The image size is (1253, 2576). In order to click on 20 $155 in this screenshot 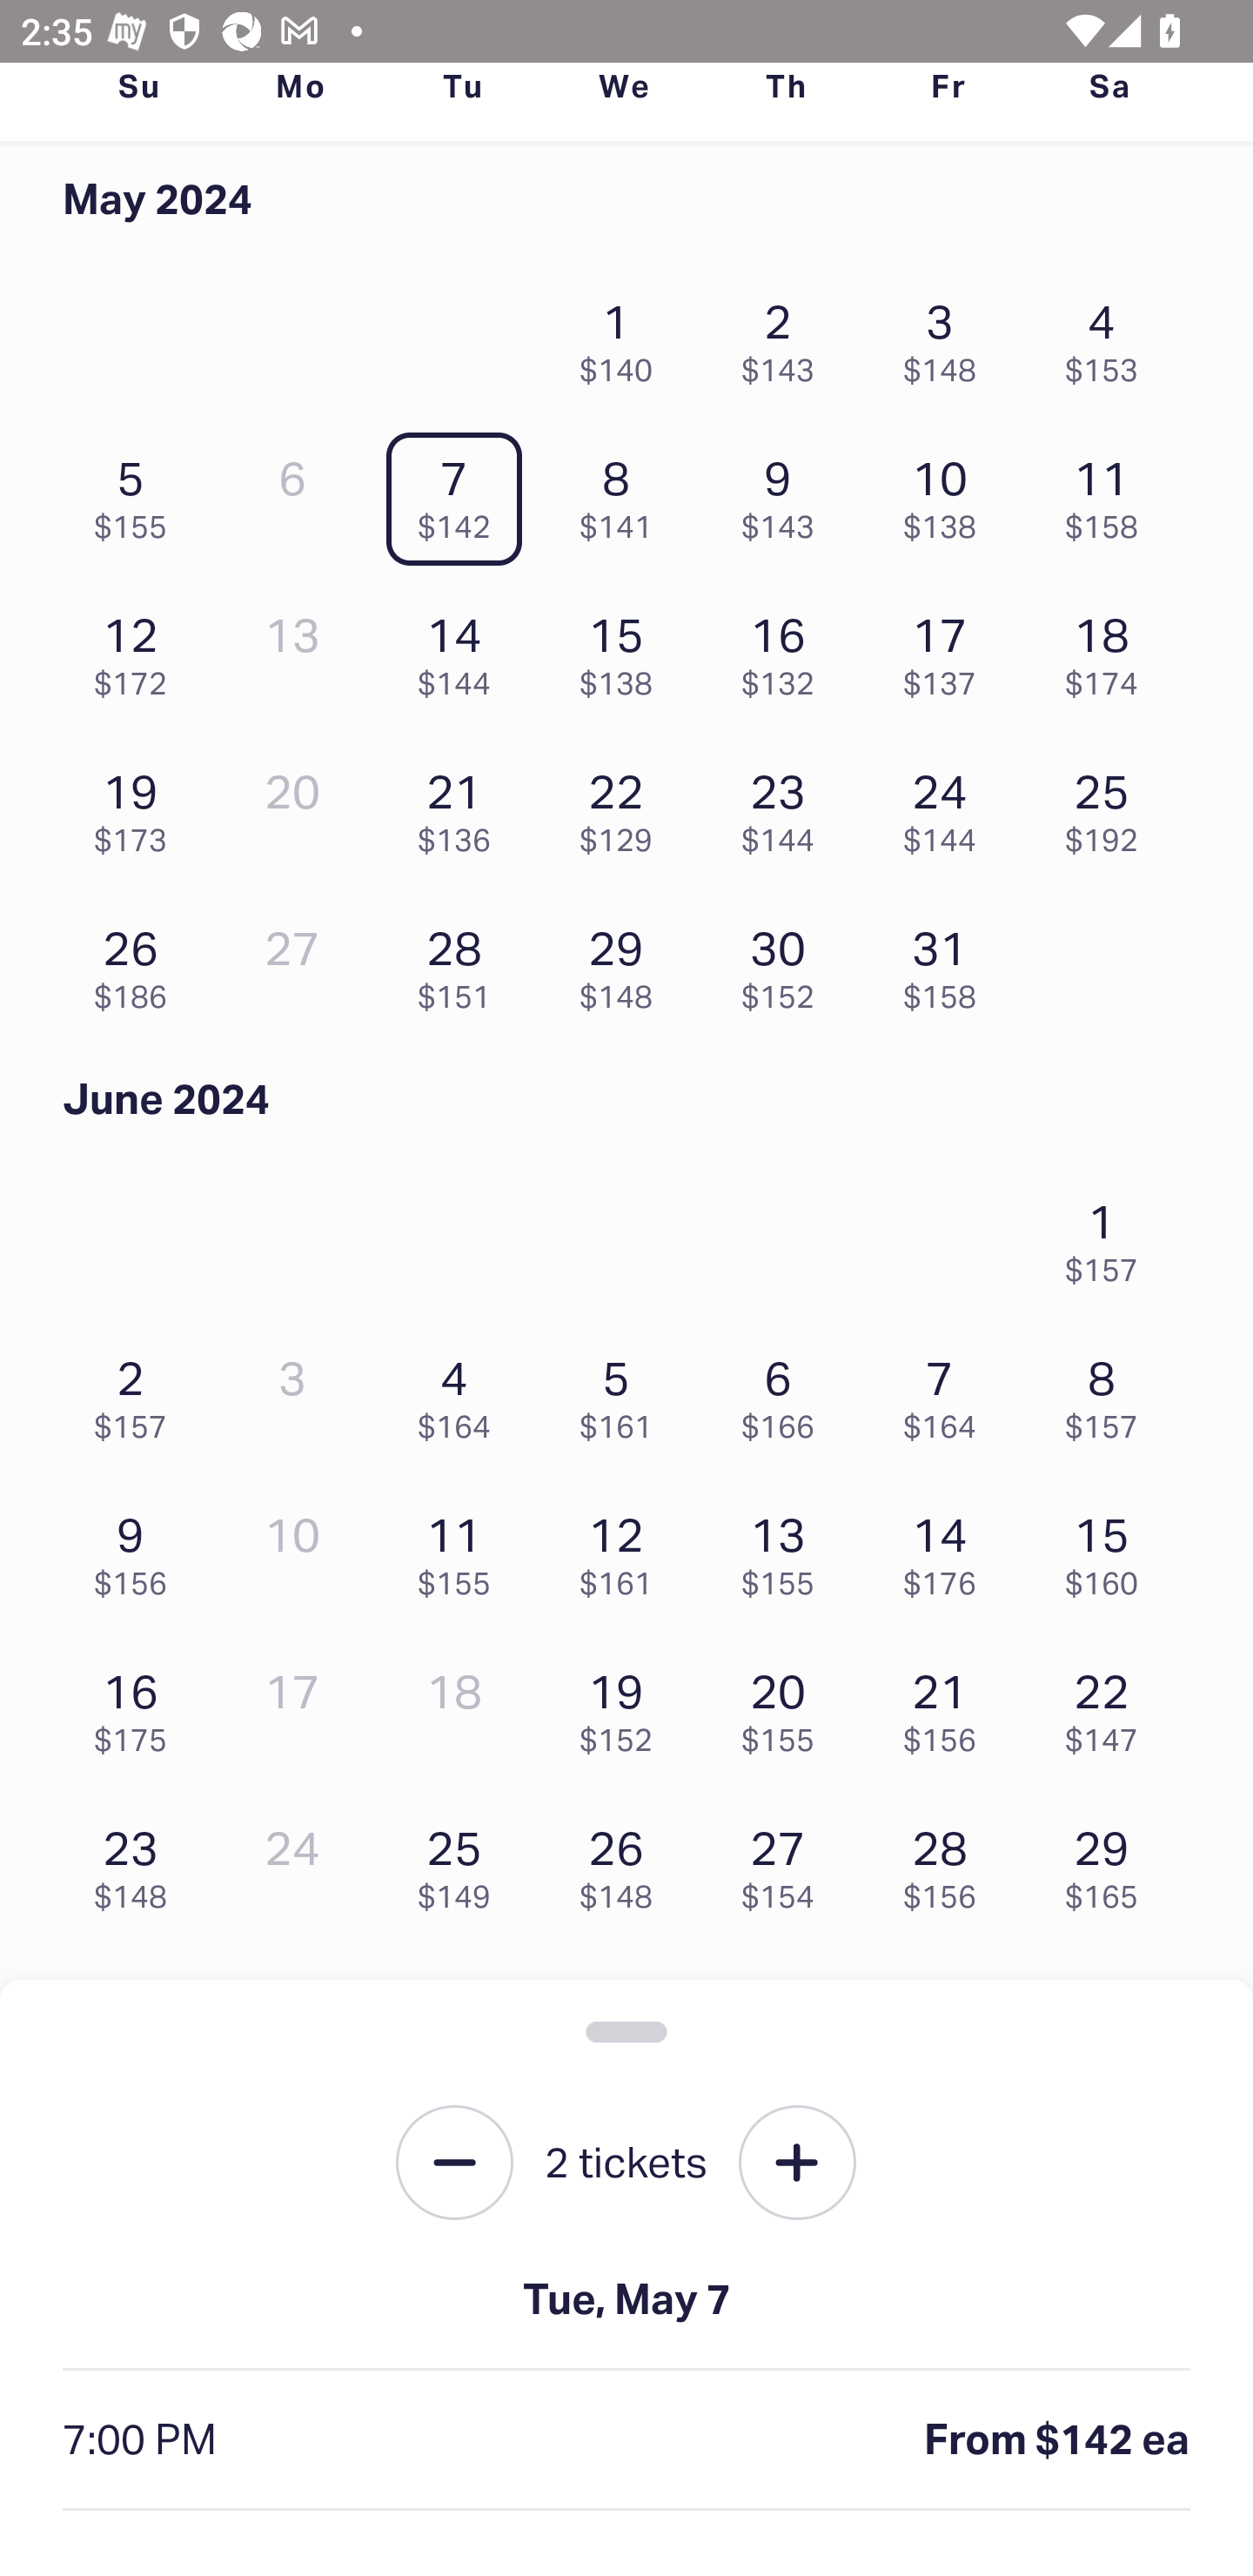, I will do `click(786, 1706)`.